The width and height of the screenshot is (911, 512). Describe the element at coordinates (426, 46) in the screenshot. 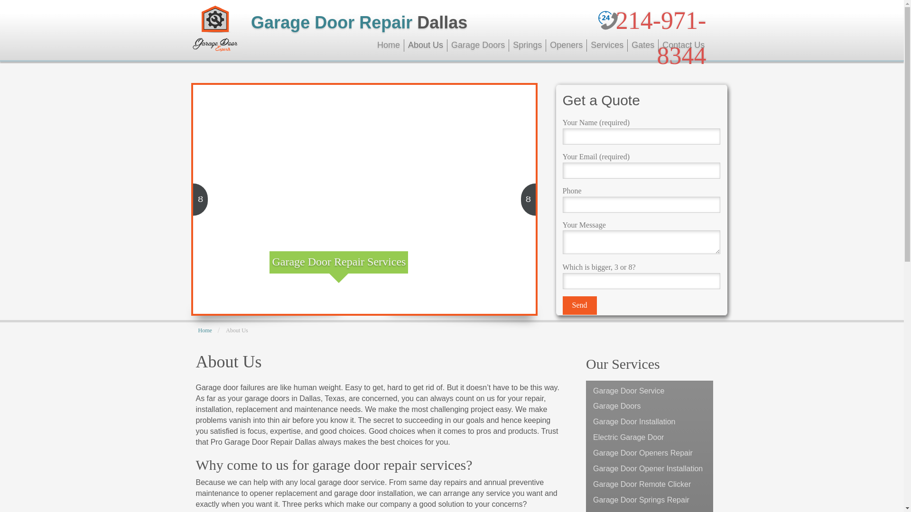

I see `About Us` at that location.